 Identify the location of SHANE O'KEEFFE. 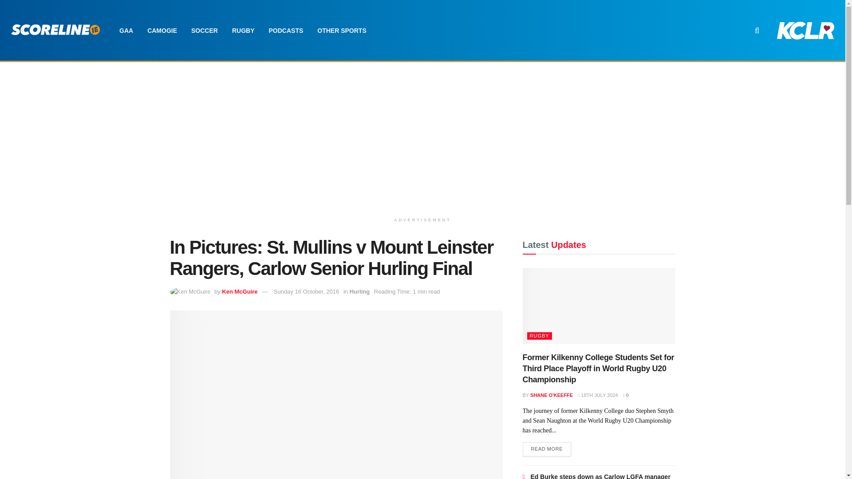
(551, 395).